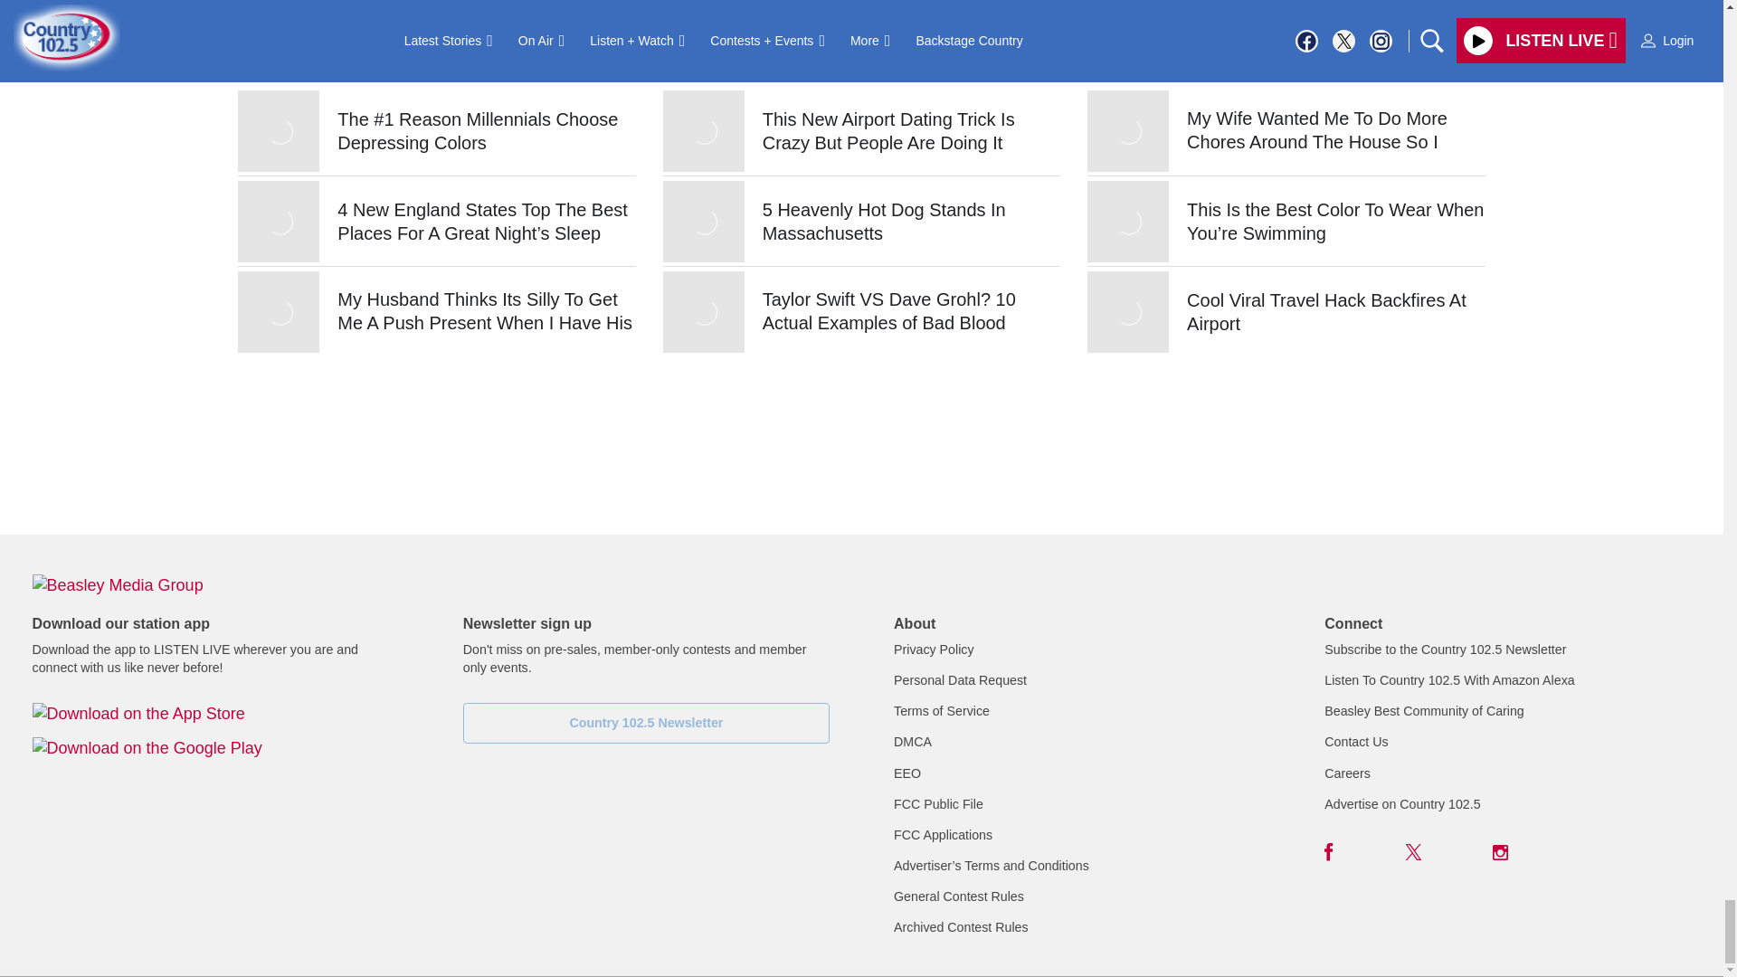 Image resolution: width=1737 pixels, height=977 pixels. Describe the element at coordinates (1413, 852) in the screenshot. I see `Twitter` at that location.